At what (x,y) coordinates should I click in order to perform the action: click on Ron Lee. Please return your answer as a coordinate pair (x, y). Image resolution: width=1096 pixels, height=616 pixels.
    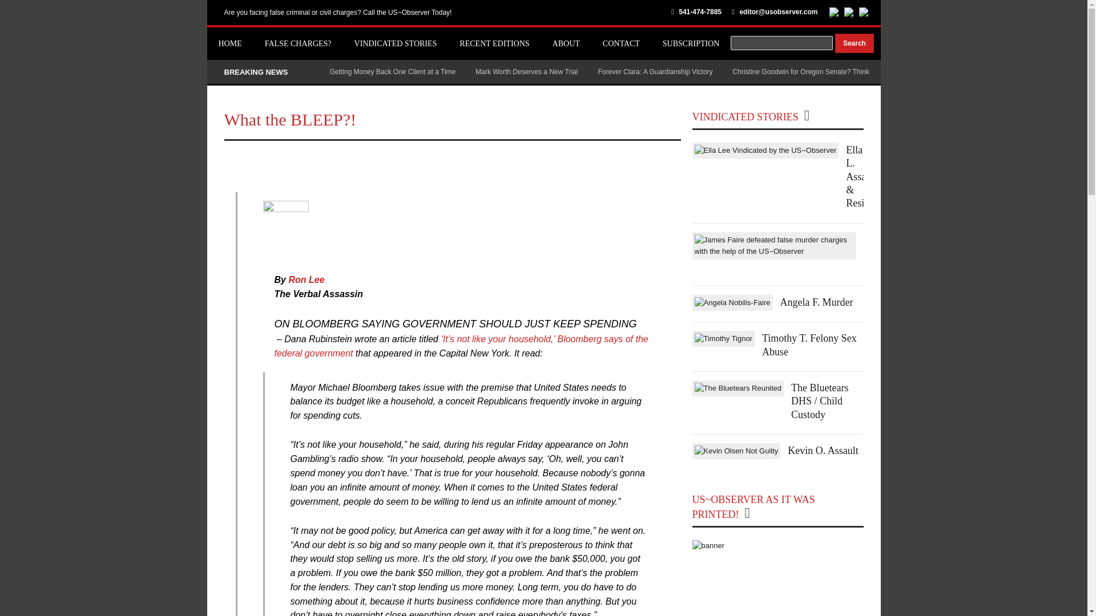
    Looking at the image, I should click on (306, 279).